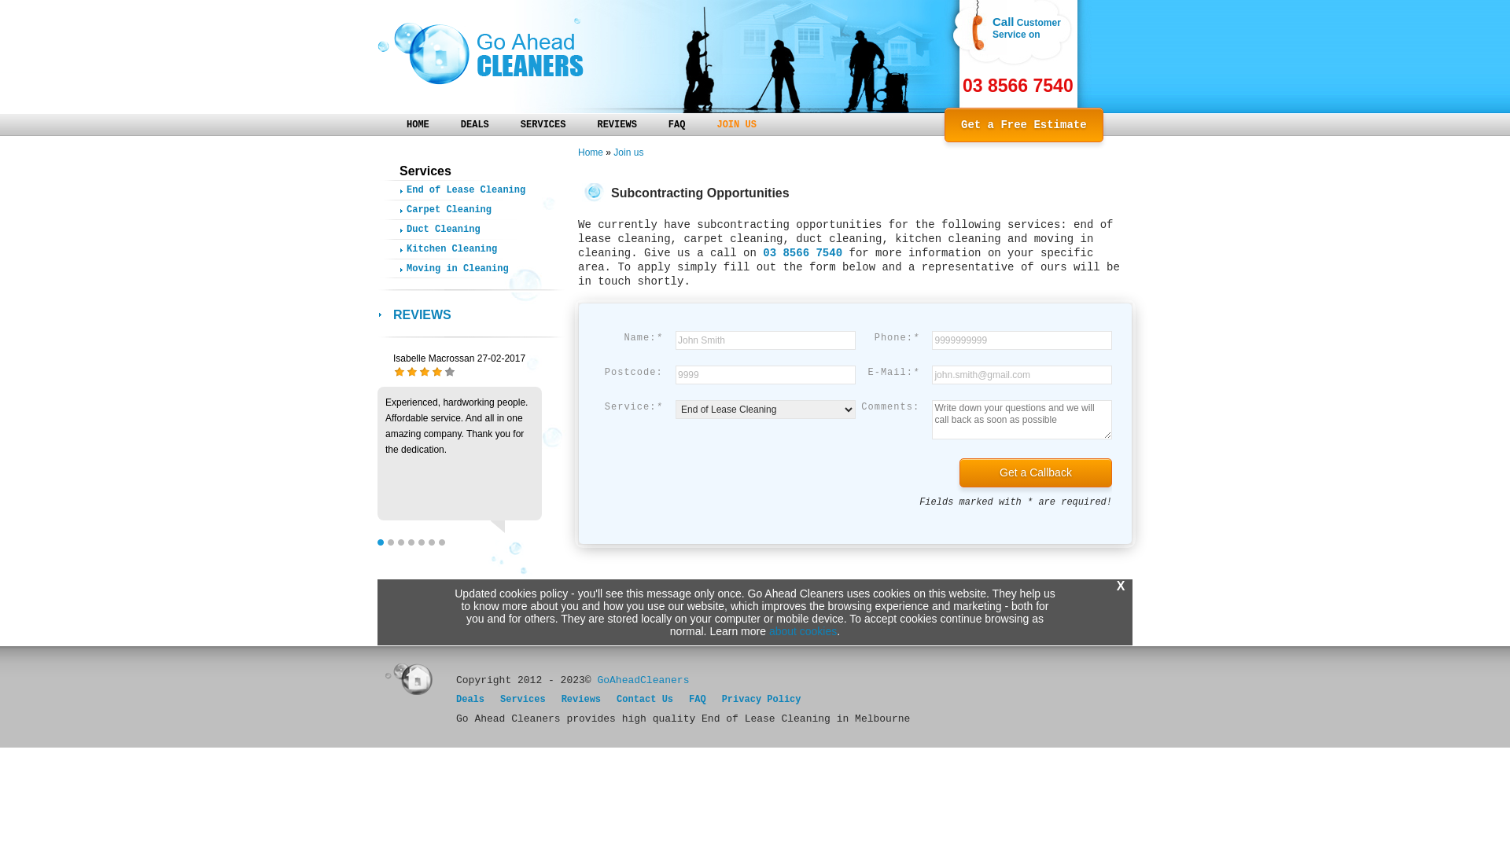  What do you see at coordinates (645, 700) in the screenshot?
I see `Contact Us` at bounding box center [645, 700].